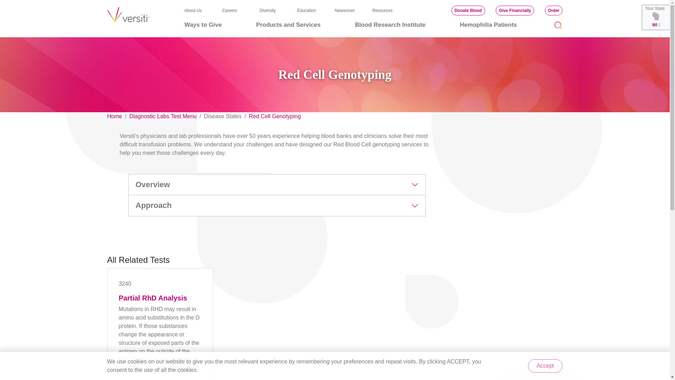 Image resolution: width=675 pixels, height=380 pixels. I want to click on Newsroom, so click(345, 10).